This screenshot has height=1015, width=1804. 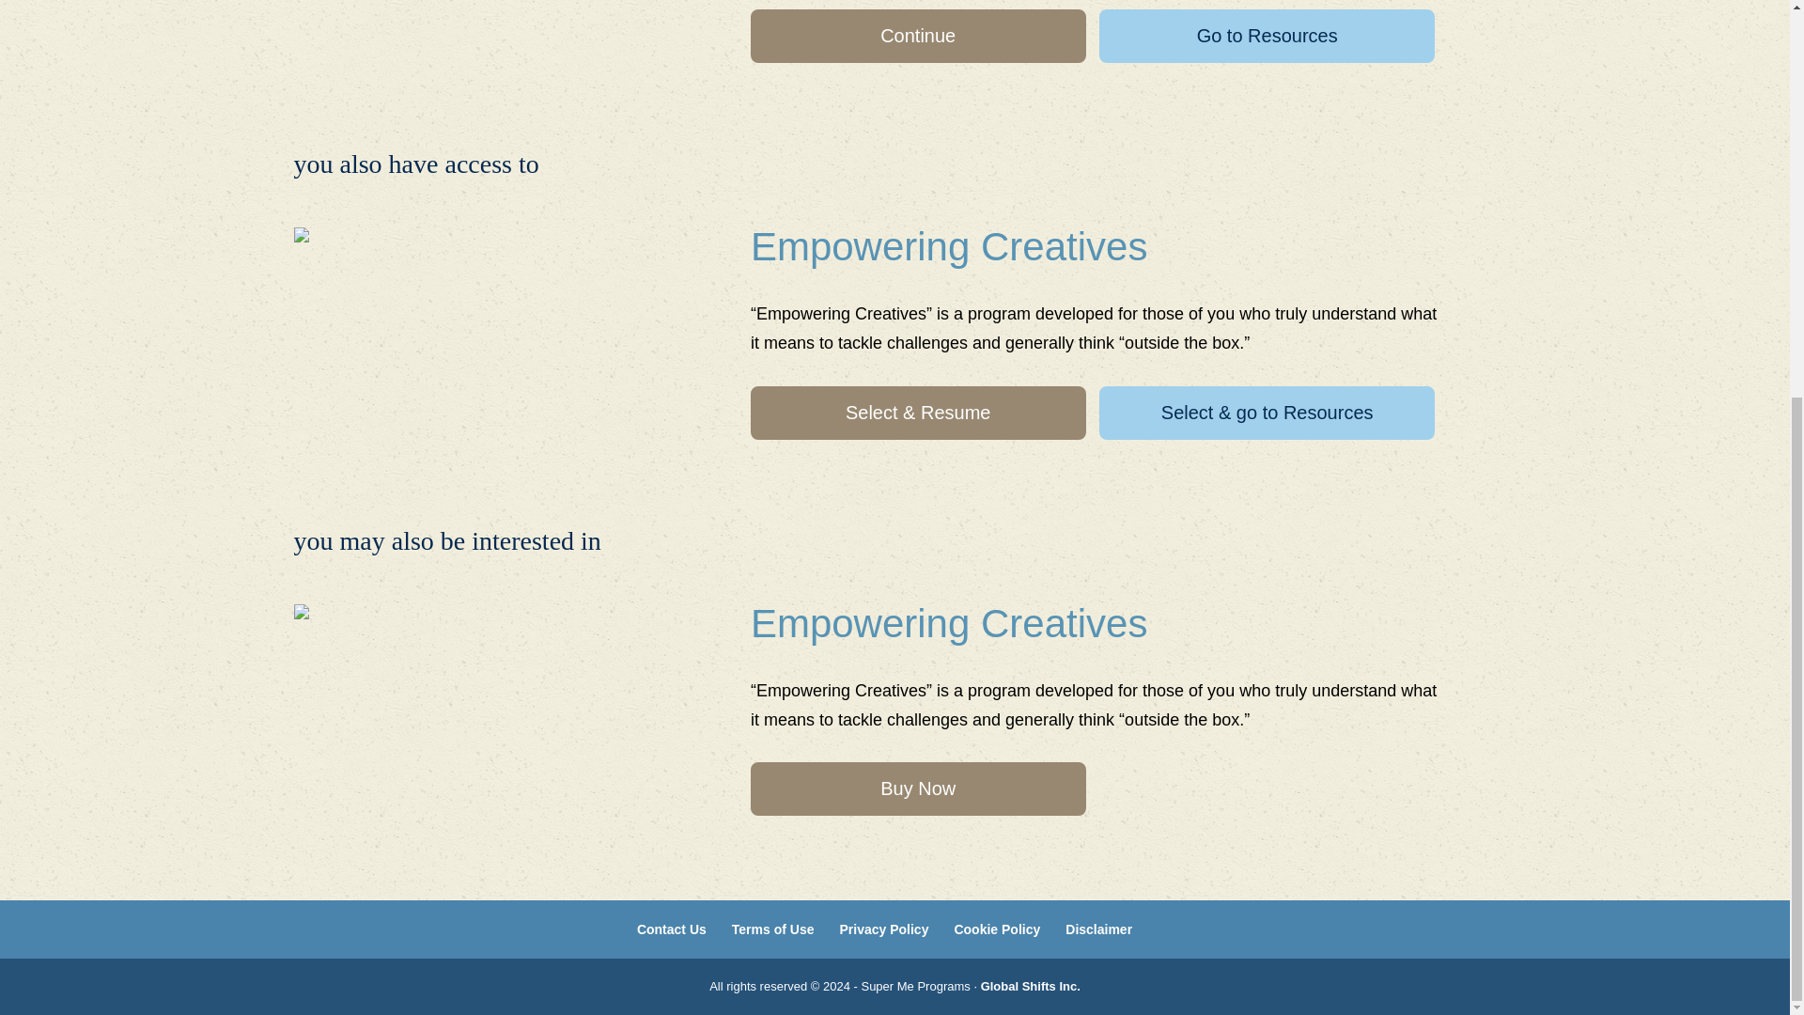 I want to click on Buy Now, so click(x=917, y=789).